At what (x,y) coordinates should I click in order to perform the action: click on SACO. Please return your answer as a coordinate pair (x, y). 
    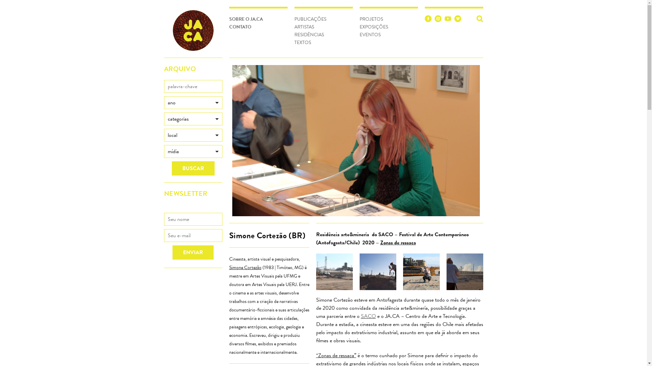
    Looking at the image, I should click on (368, 316).